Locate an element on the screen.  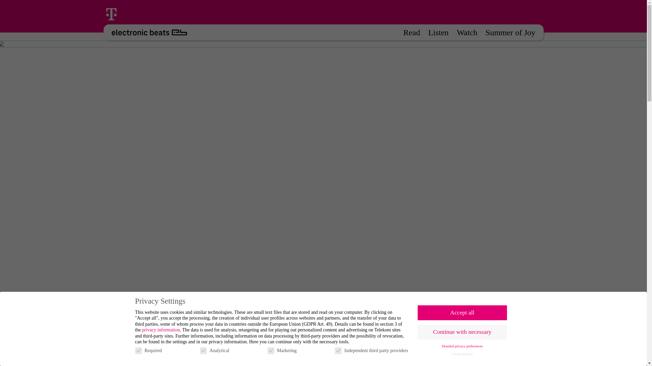
Telekom Electronic Beats is located at coordinates (145, 33).